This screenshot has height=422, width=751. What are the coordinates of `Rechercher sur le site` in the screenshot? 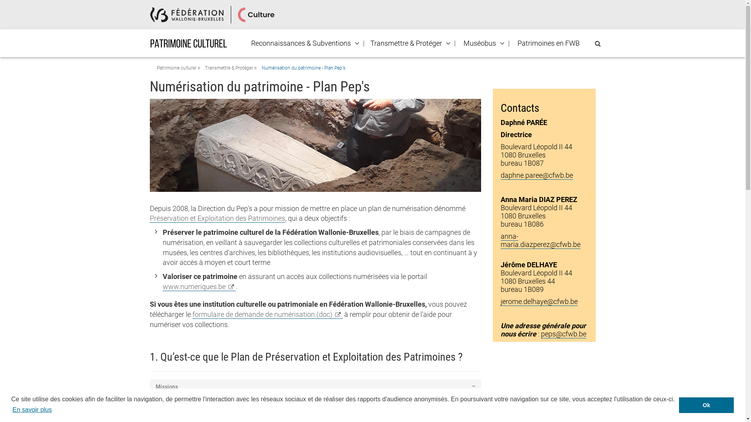 It's located at (598, 44).